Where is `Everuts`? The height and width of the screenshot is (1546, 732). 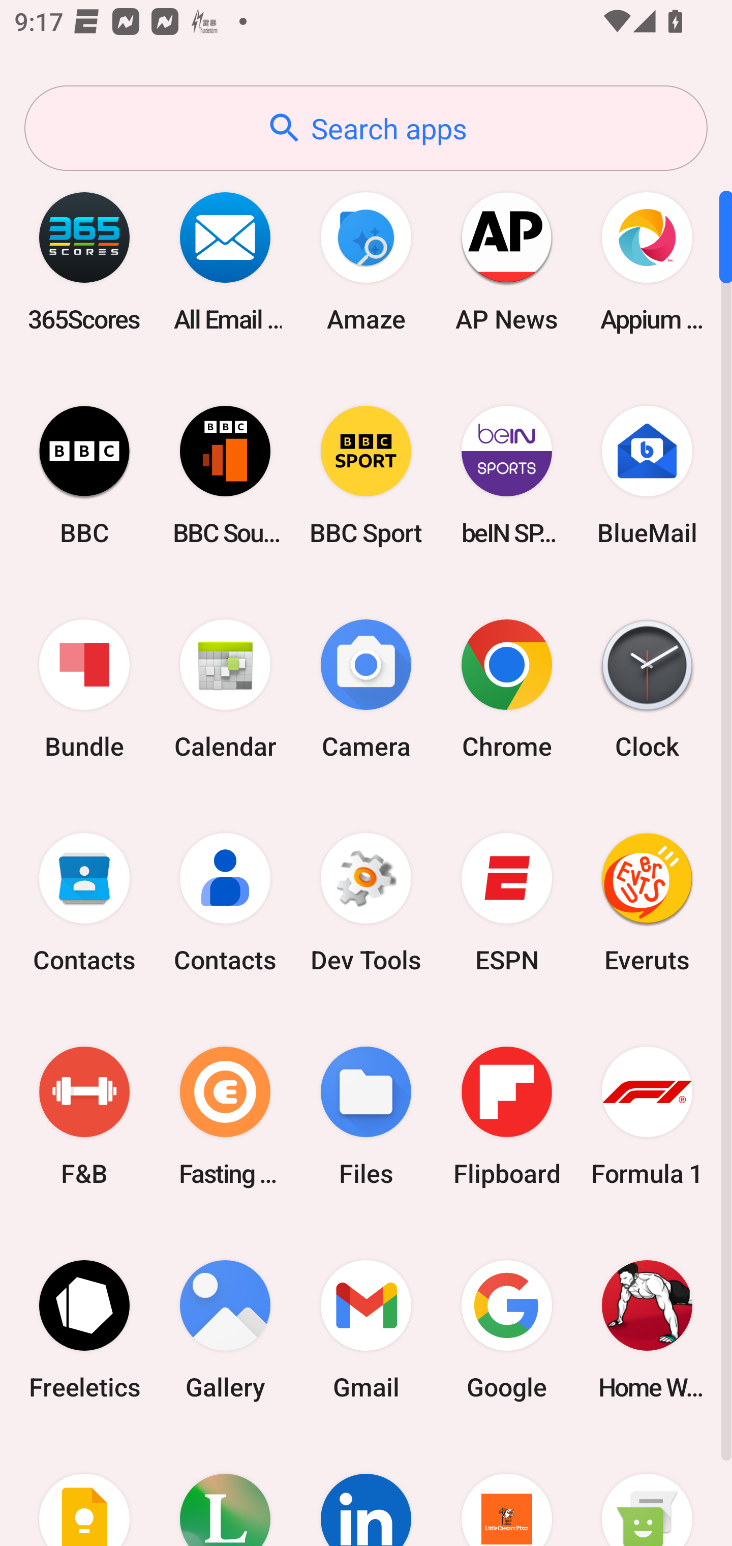
Everuts is located at coordinates (647, 903).